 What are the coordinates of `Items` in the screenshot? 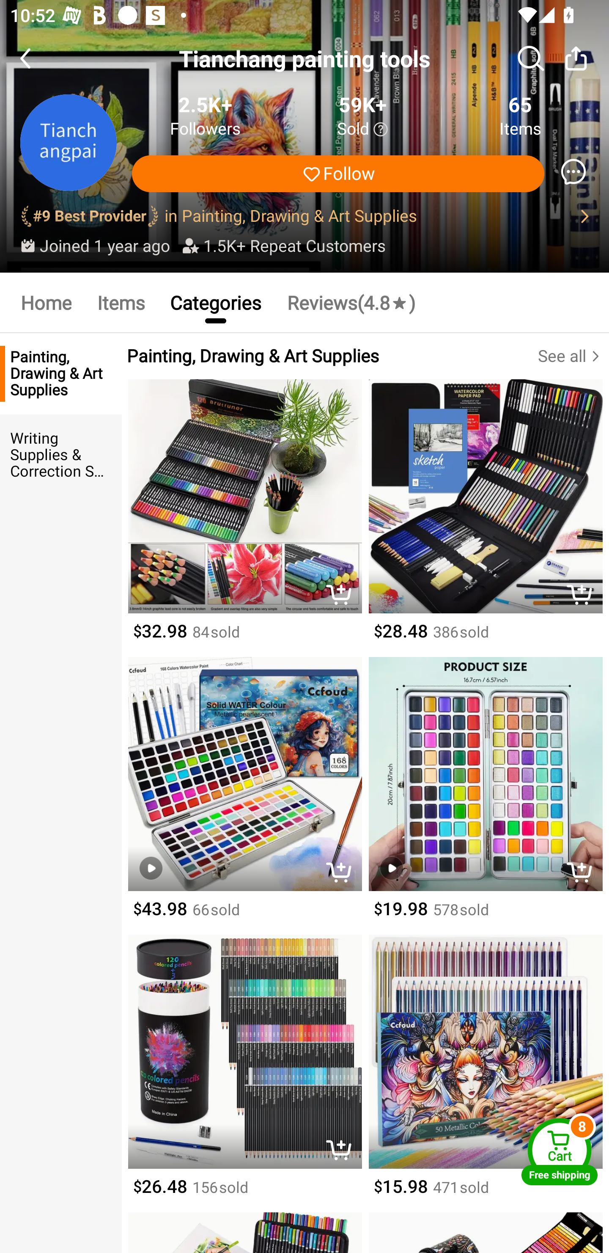 It's located at (120, 302).